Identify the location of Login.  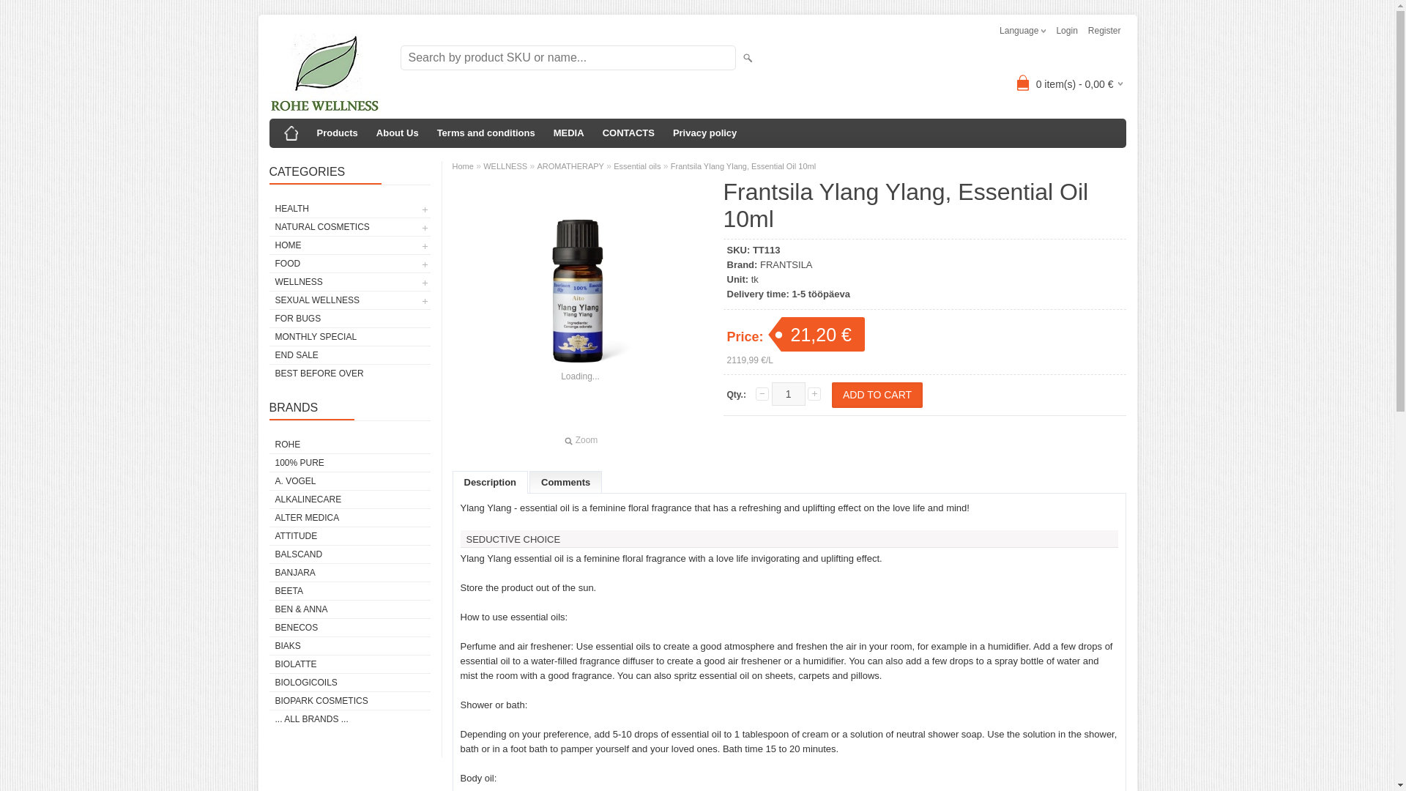
(1066, 31).